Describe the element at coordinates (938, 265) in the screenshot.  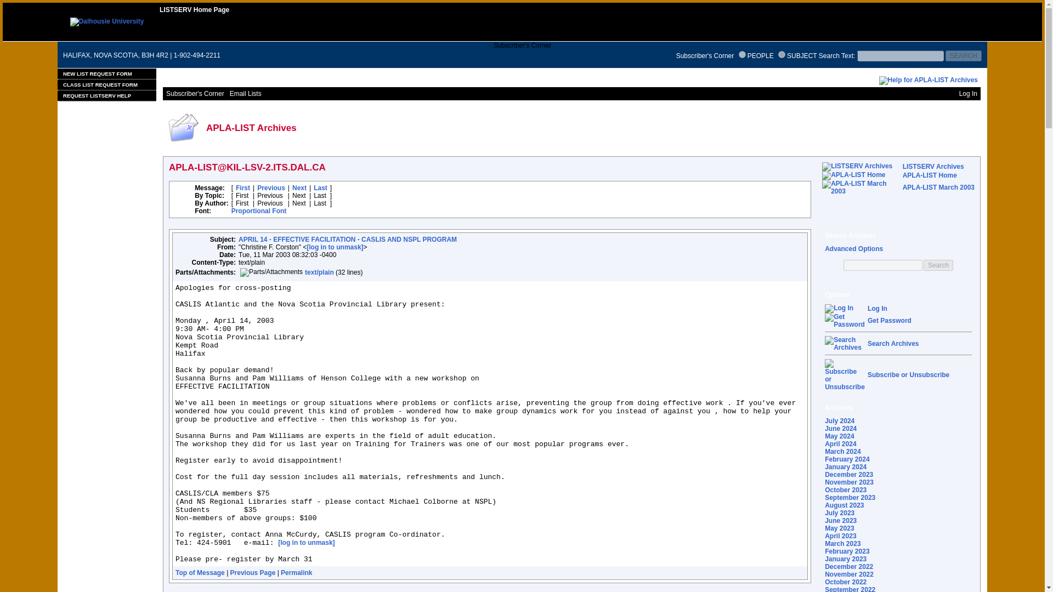
I see `Search` at that location.